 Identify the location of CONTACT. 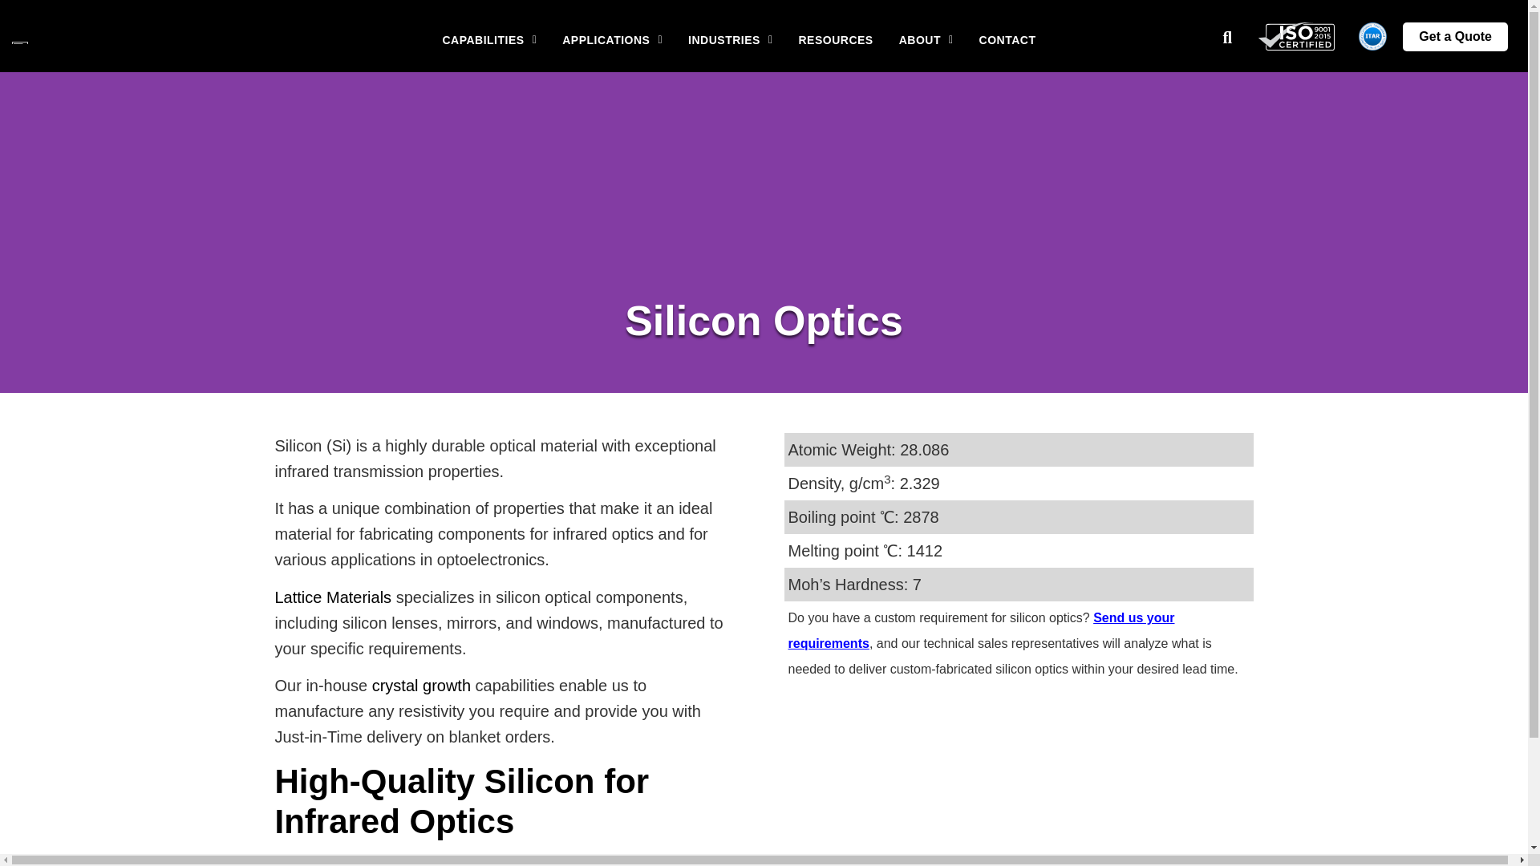
(1007, 40).